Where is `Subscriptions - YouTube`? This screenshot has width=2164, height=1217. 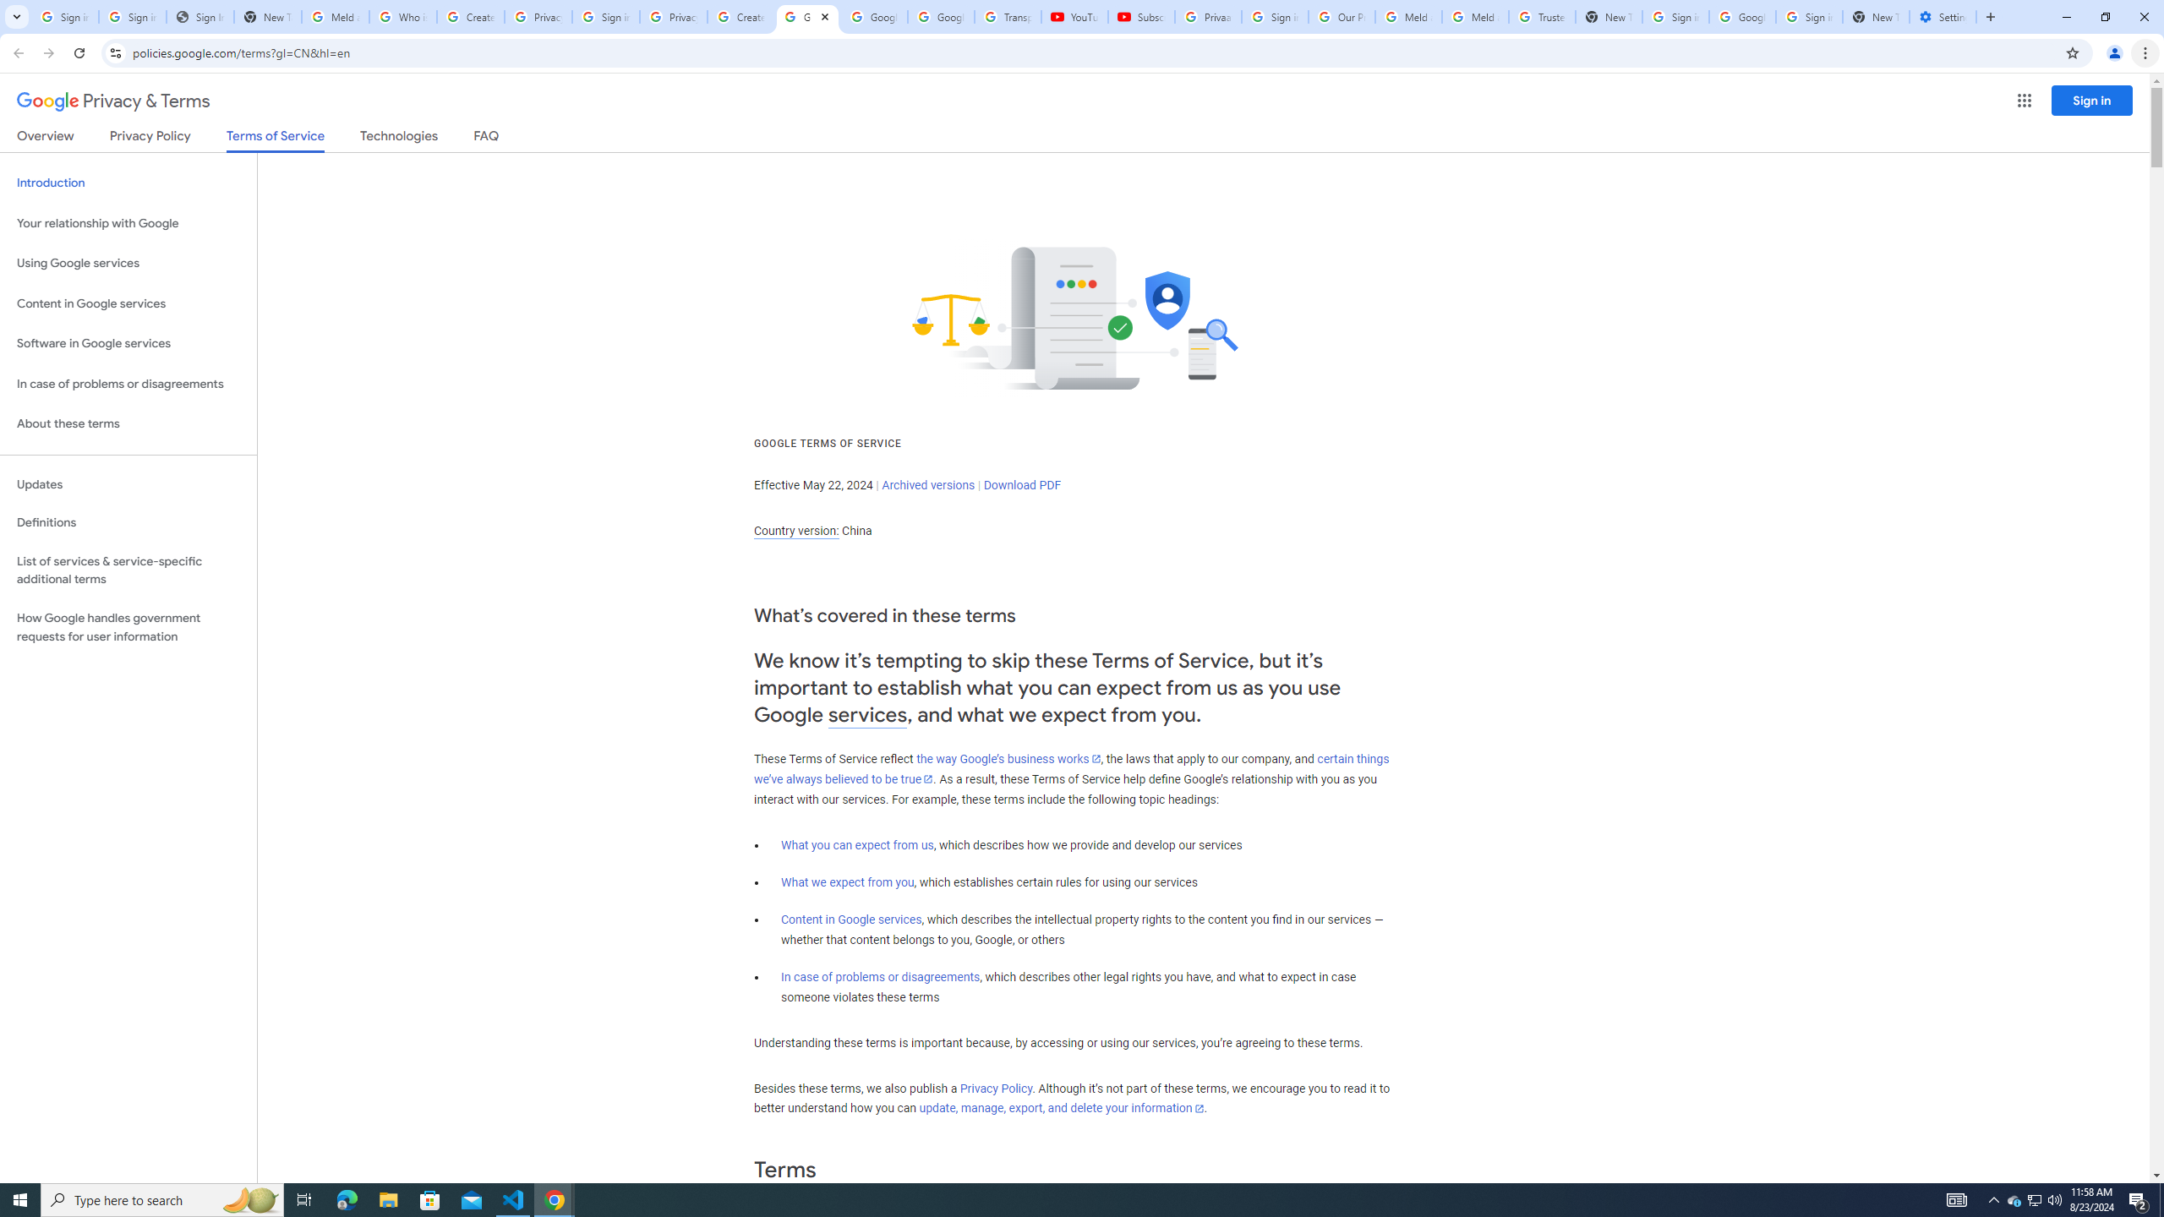
Subscriptions - YouTube is located at coordinates (1141, 17).